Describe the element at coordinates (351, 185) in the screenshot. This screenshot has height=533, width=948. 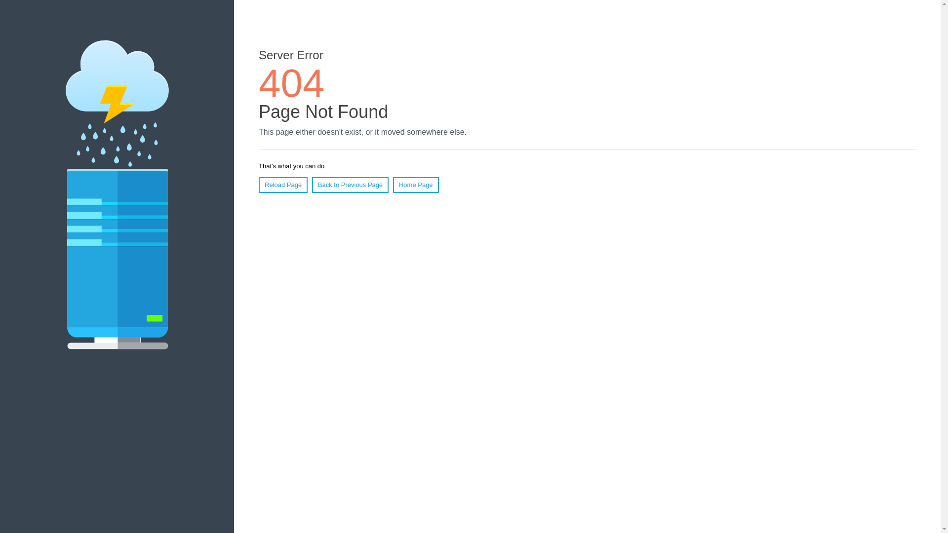
I see `Back to Previous Page` at that location.